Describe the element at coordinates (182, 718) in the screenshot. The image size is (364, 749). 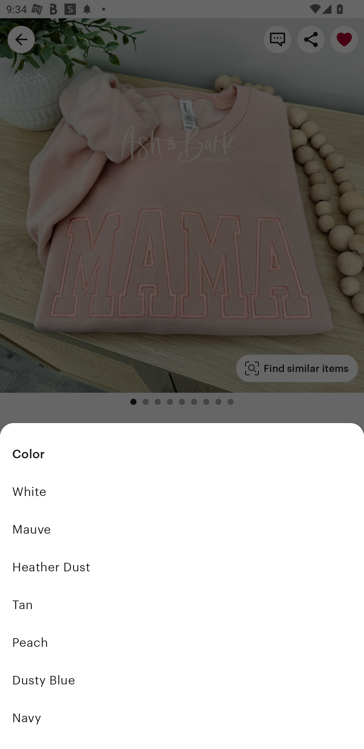
I see `Navy` at that location.